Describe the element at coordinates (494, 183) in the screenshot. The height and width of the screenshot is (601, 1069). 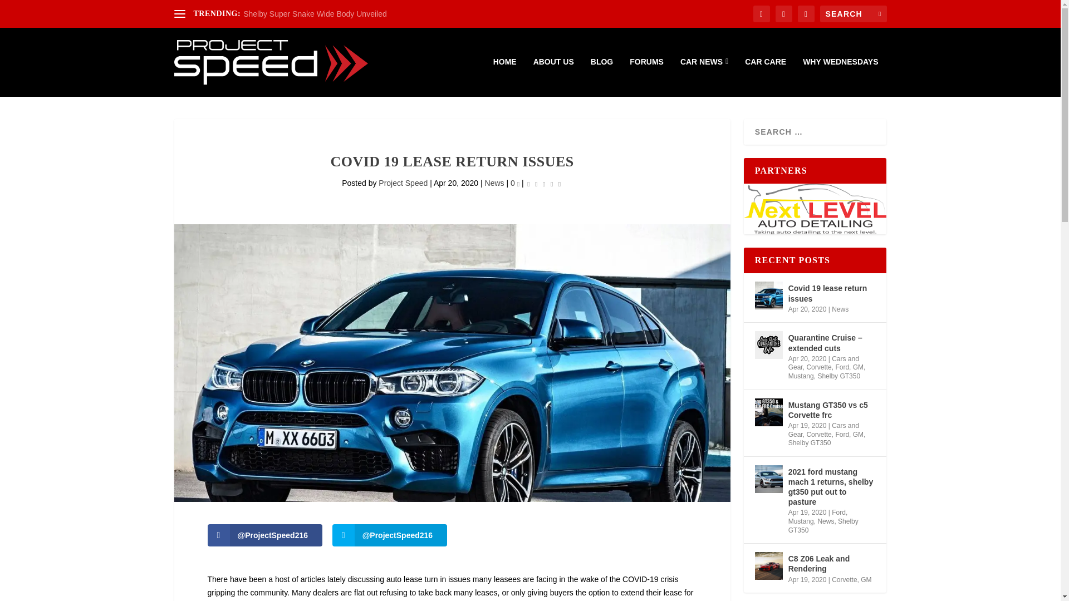
I see `News` at that location.